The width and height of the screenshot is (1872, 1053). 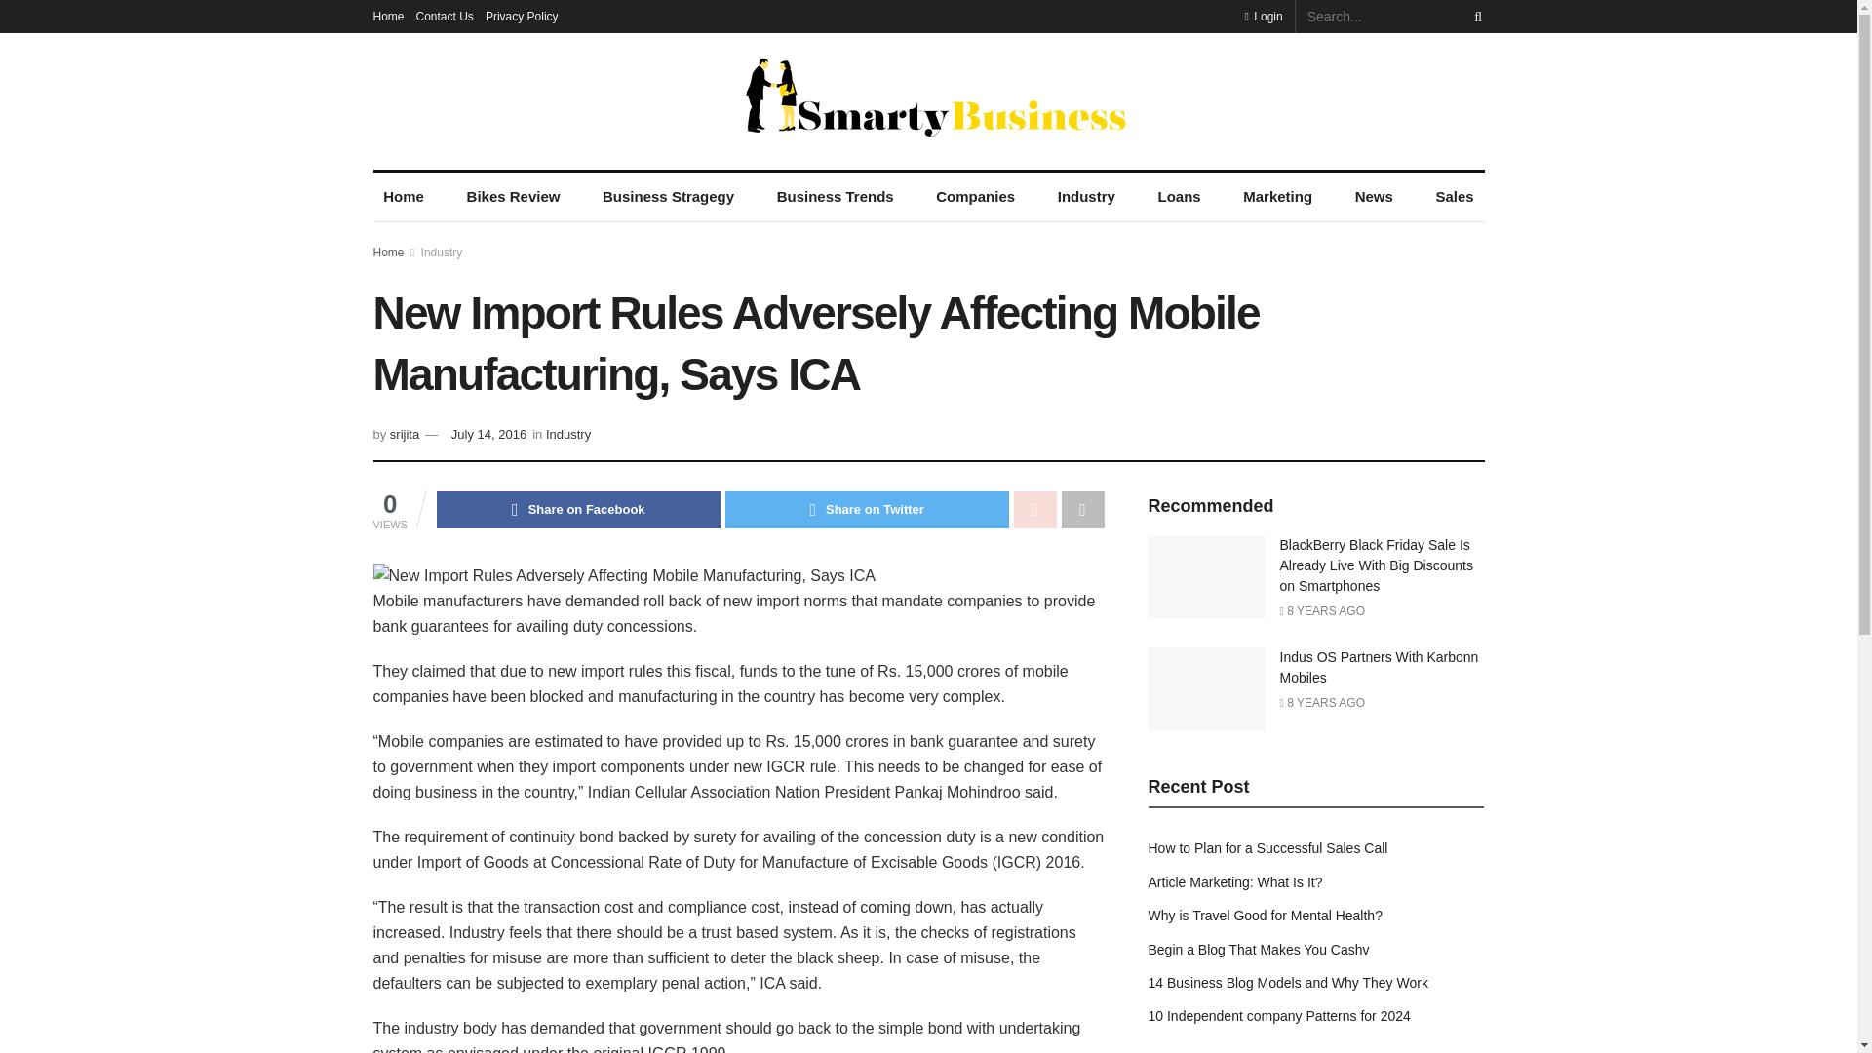 What do you see at coordinates (578, 510) in the screenshot?
I see `Share on Facebook` at bounding box center [578, 510].